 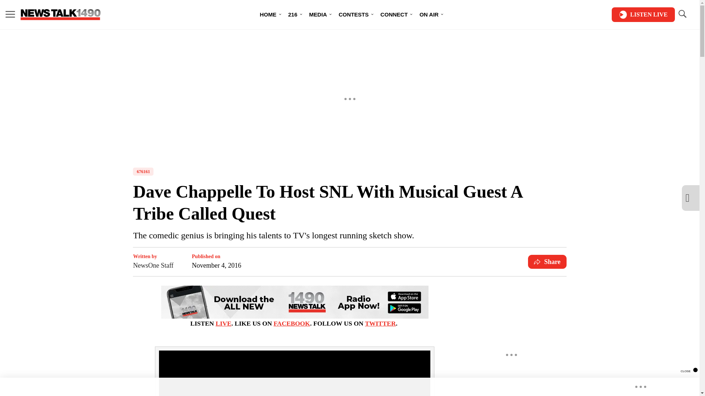 I want to click on TOGGLE SEARCH, so click(x=682, y=14).